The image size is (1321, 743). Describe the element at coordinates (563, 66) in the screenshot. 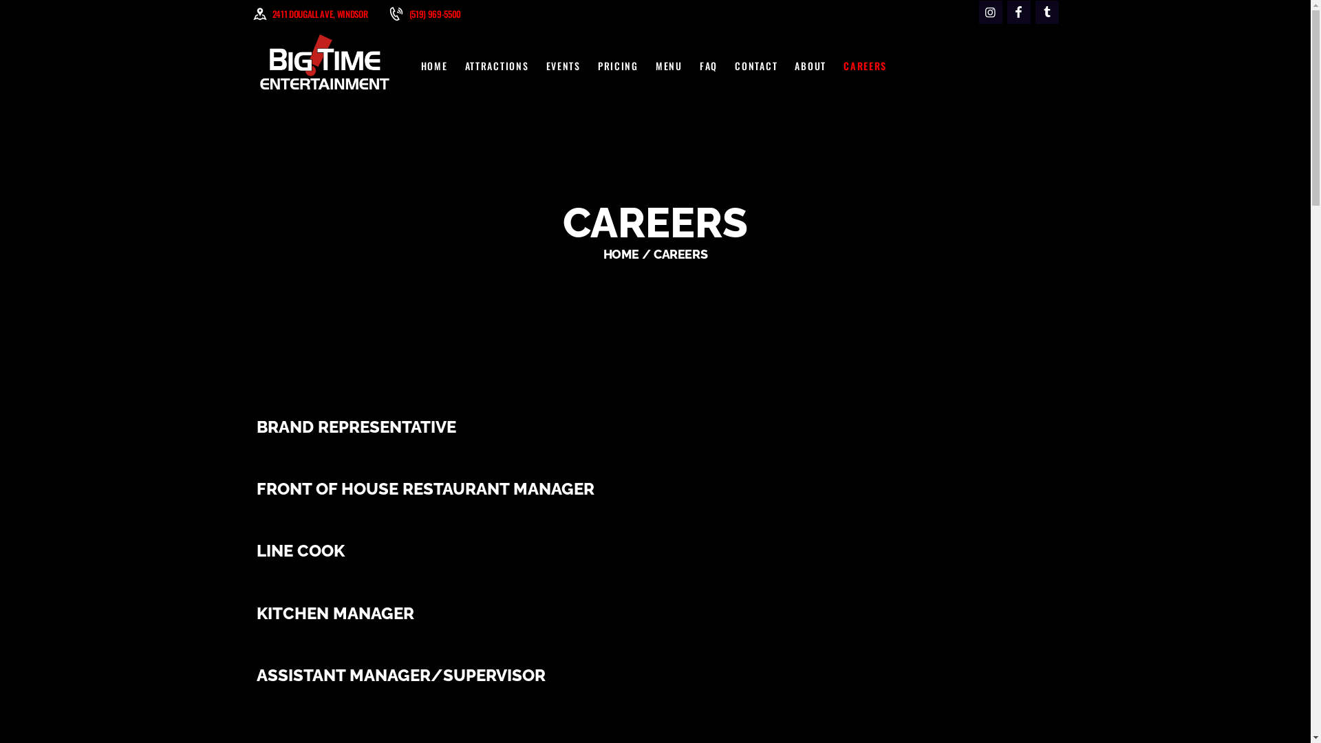

I see `EVENTS` at that location.